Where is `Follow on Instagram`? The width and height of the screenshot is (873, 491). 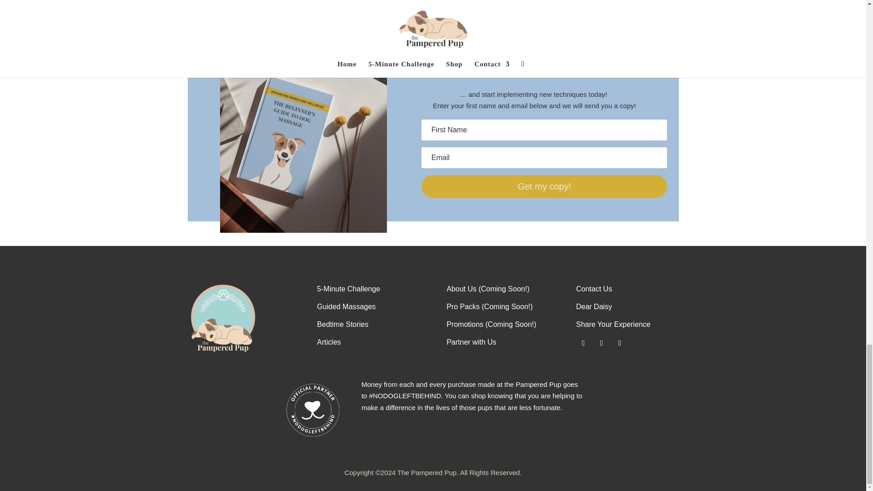
Follow on Instagram is located at coordinates (619, 343).